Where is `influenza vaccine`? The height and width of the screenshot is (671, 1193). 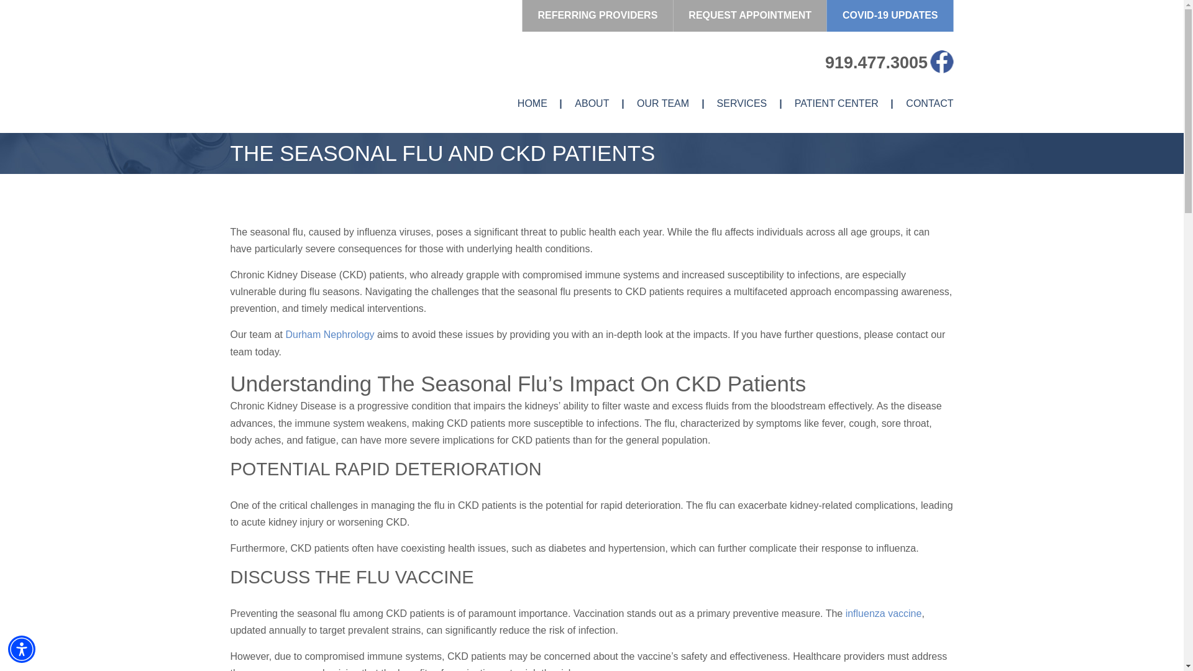 influenza vaccine is located at coordinates (884, 613).